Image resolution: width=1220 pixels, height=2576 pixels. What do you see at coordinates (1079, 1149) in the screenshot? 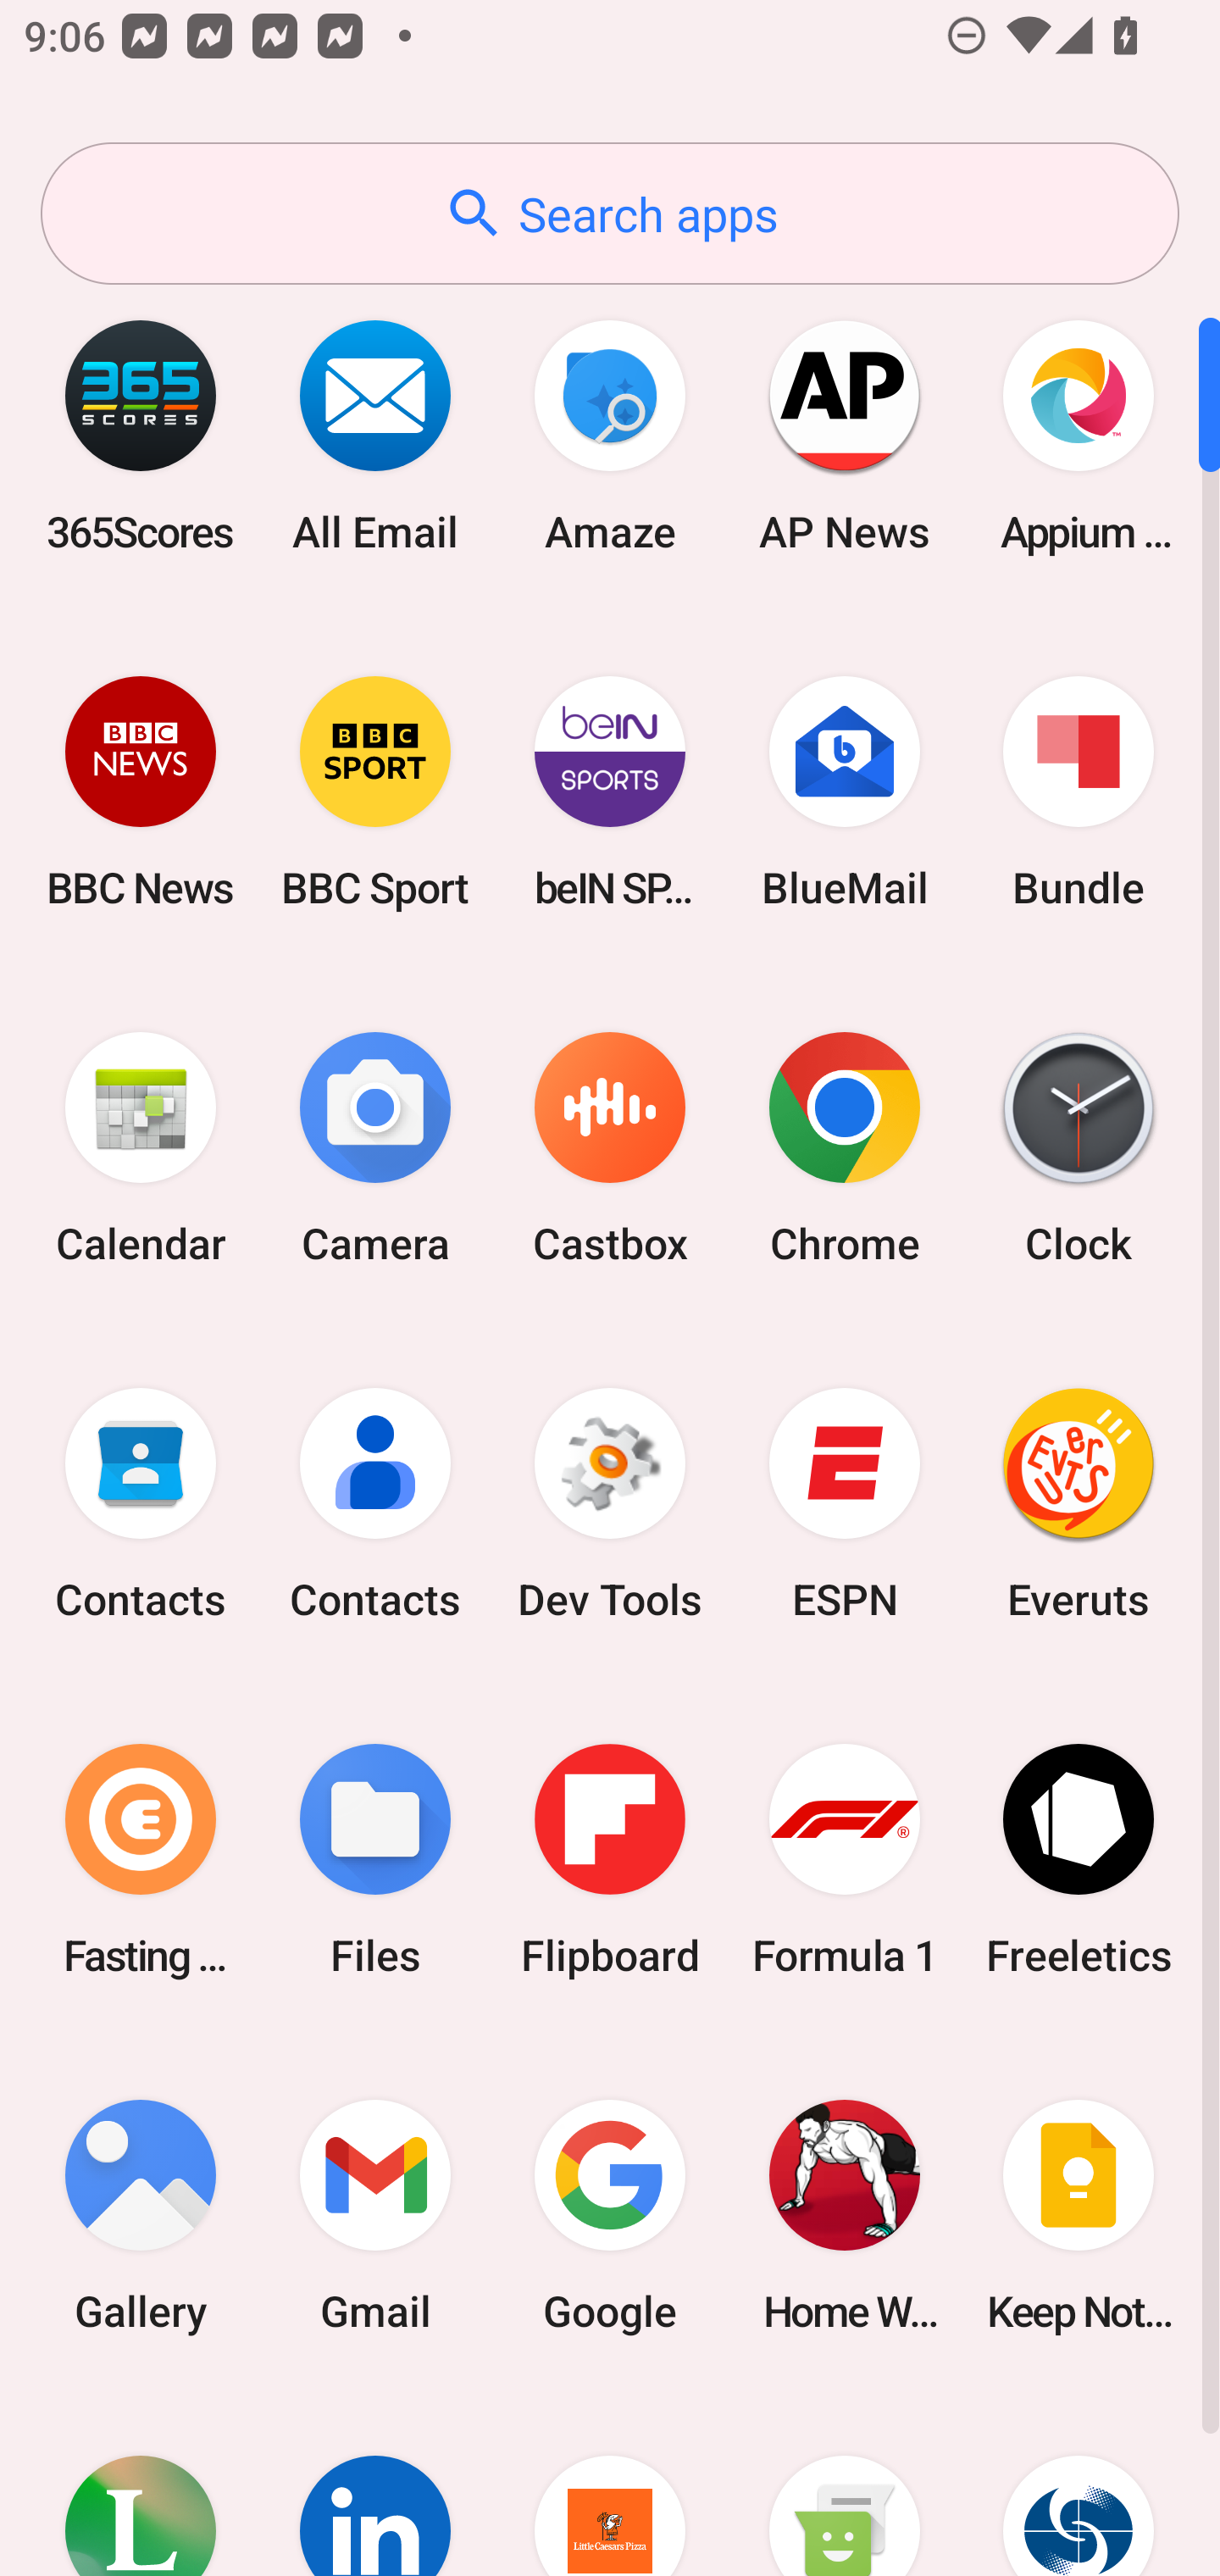
I see `Clock` at bounding box center [1079, 1149].